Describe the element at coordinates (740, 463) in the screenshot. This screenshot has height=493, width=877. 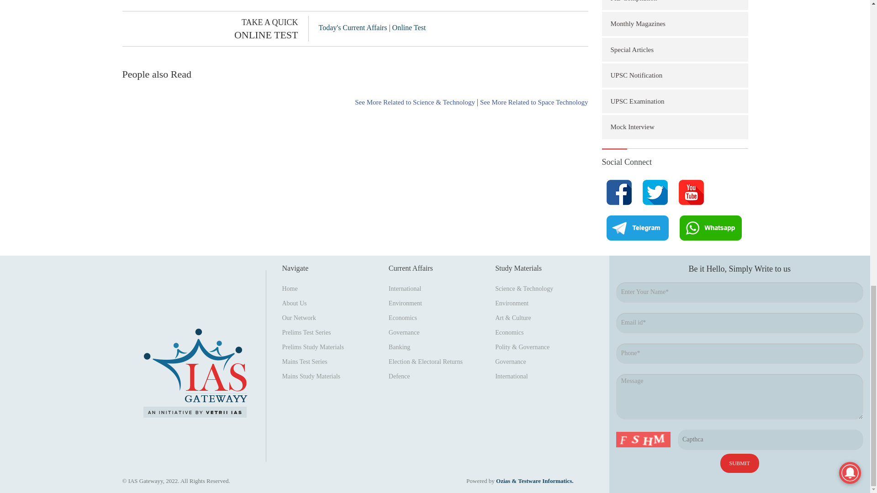
I see `Submit` at that location.